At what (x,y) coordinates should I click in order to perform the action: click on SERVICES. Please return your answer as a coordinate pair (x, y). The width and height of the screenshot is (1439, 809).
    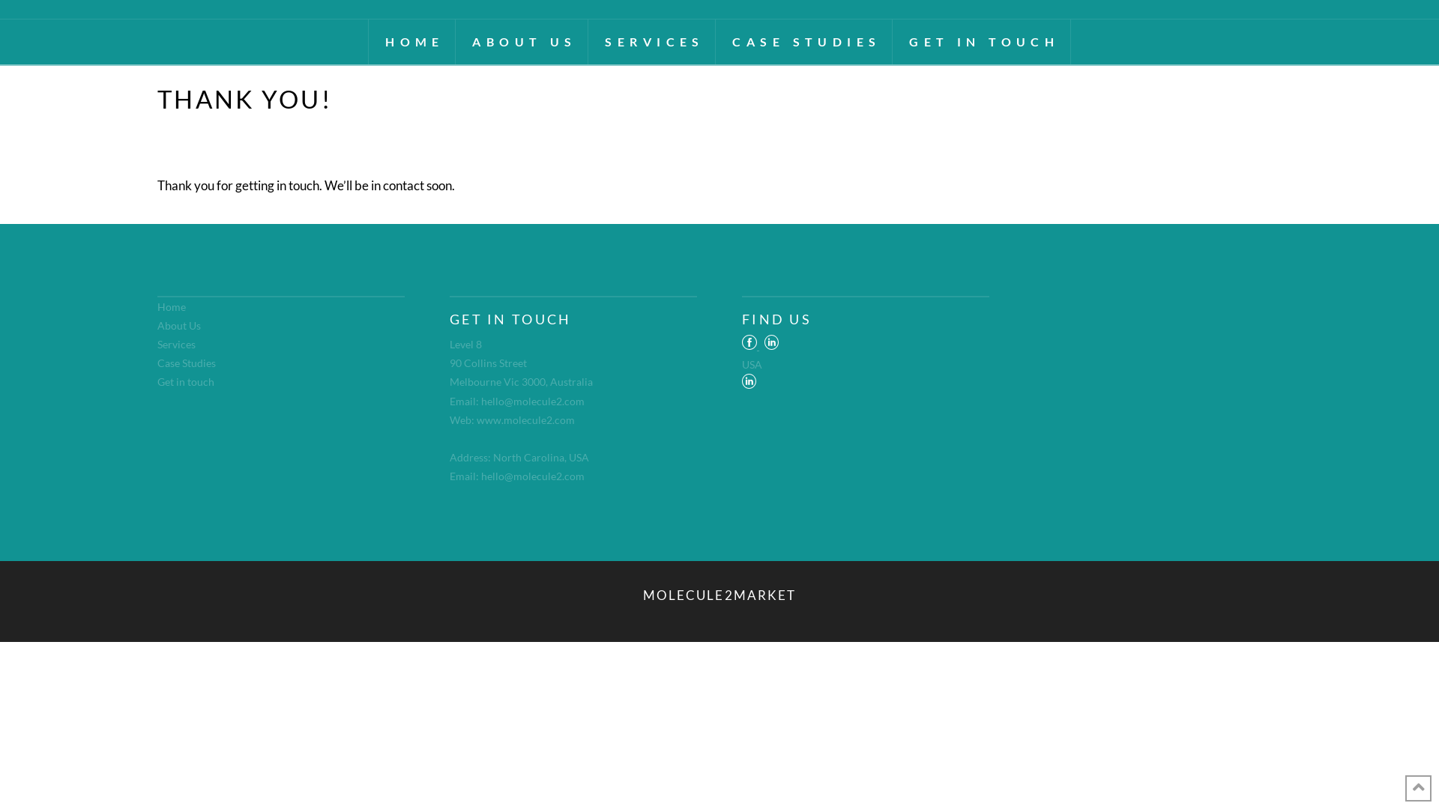
    Looking at the image, I should click on (652, 42).